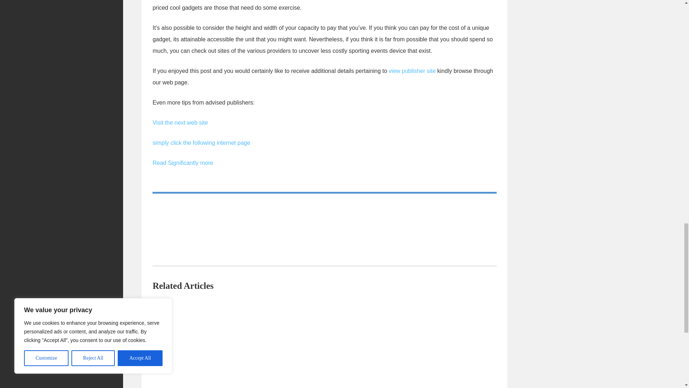 This screenshot has height=388, width=689. I want to click on Read Significantly more, so click(182, 163).